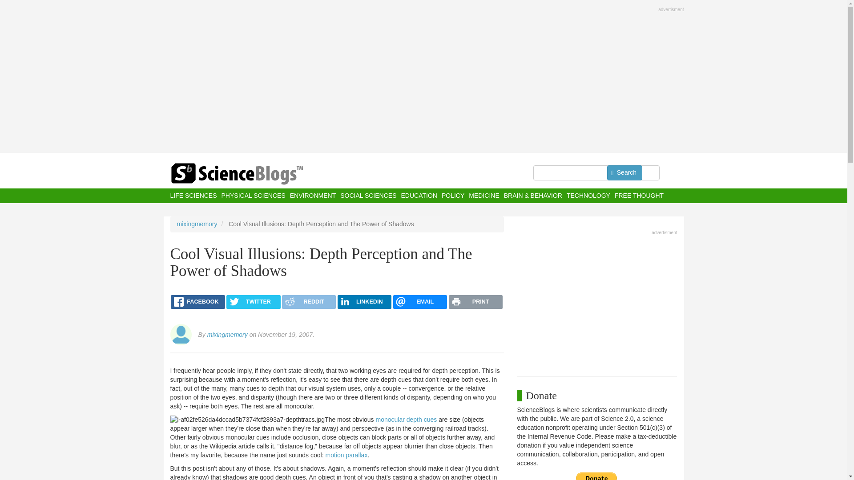 The width and height of the screenshot is (854, 480). What do you see at coordinates (596, 476) in the screenshot?
I see `PayPal - The safer, easier way to pay online!` at bounding box center [596, 476].